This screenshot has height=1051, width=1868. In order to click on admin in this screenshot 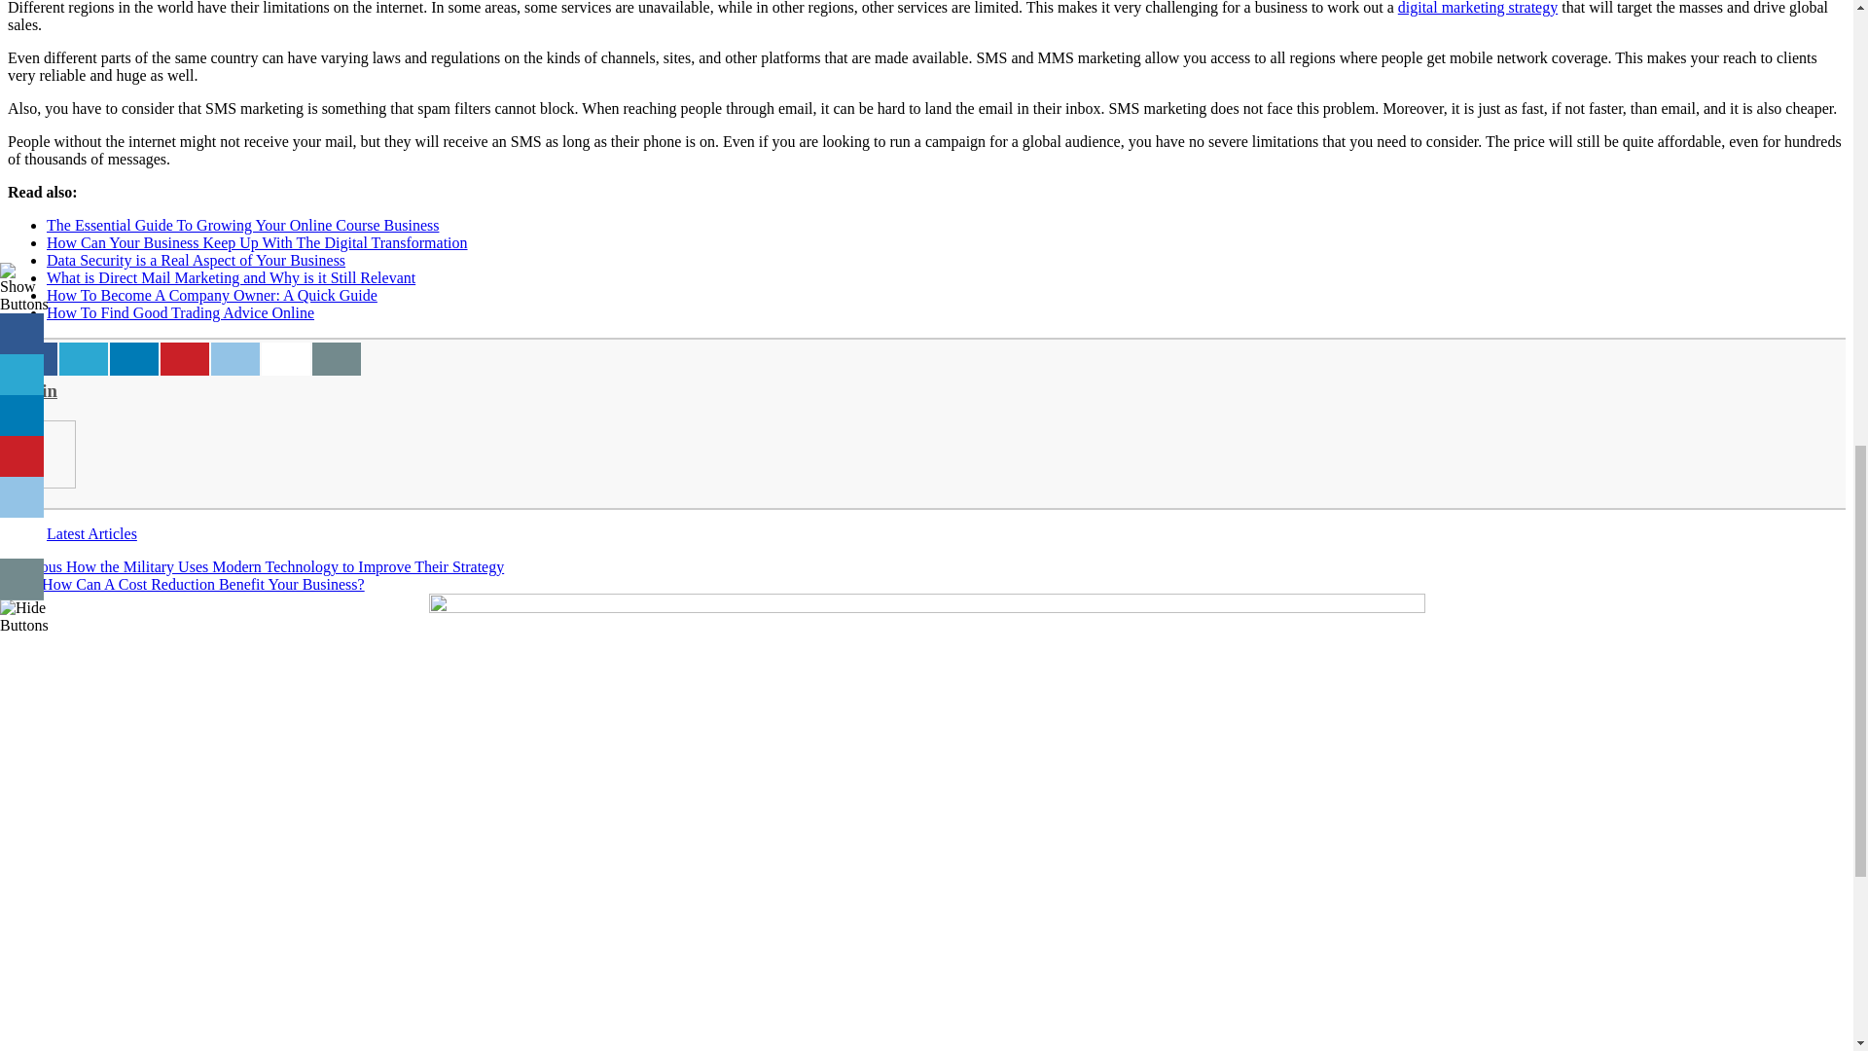, I will do `click(32, 389)`.